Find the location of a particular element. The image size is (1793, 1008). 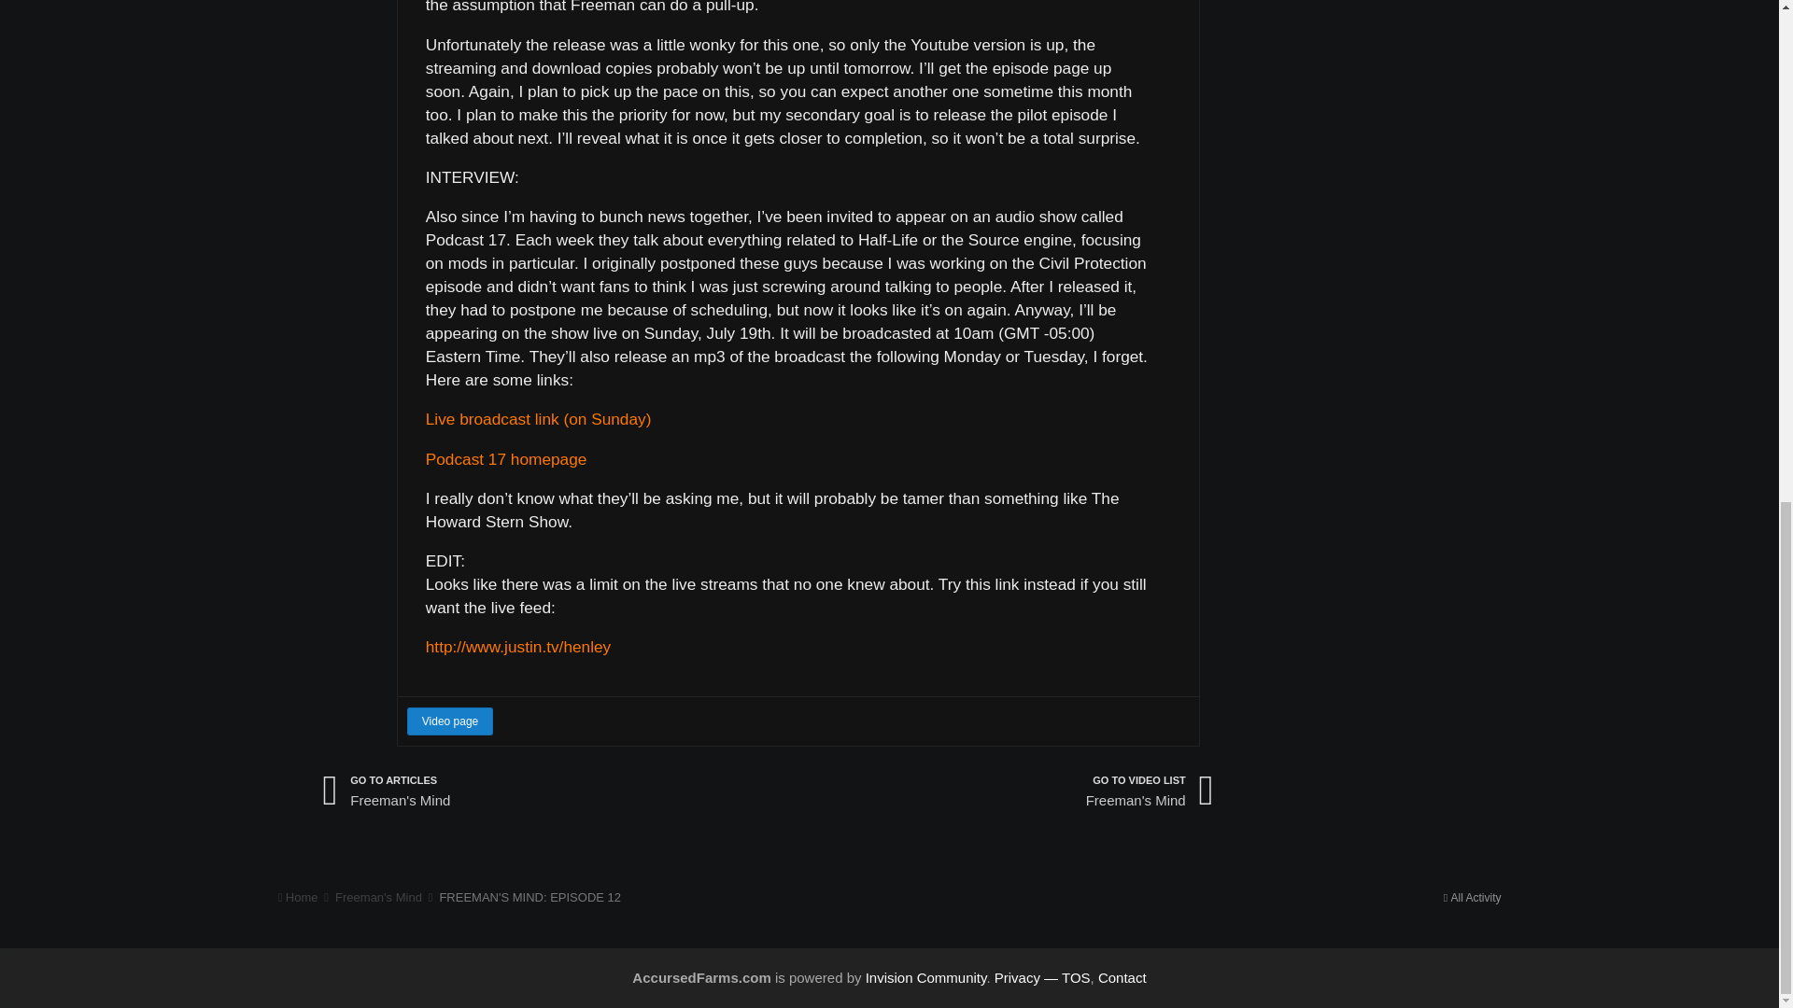

Go to Freeman's Mind is located at coordinates (450, 721).